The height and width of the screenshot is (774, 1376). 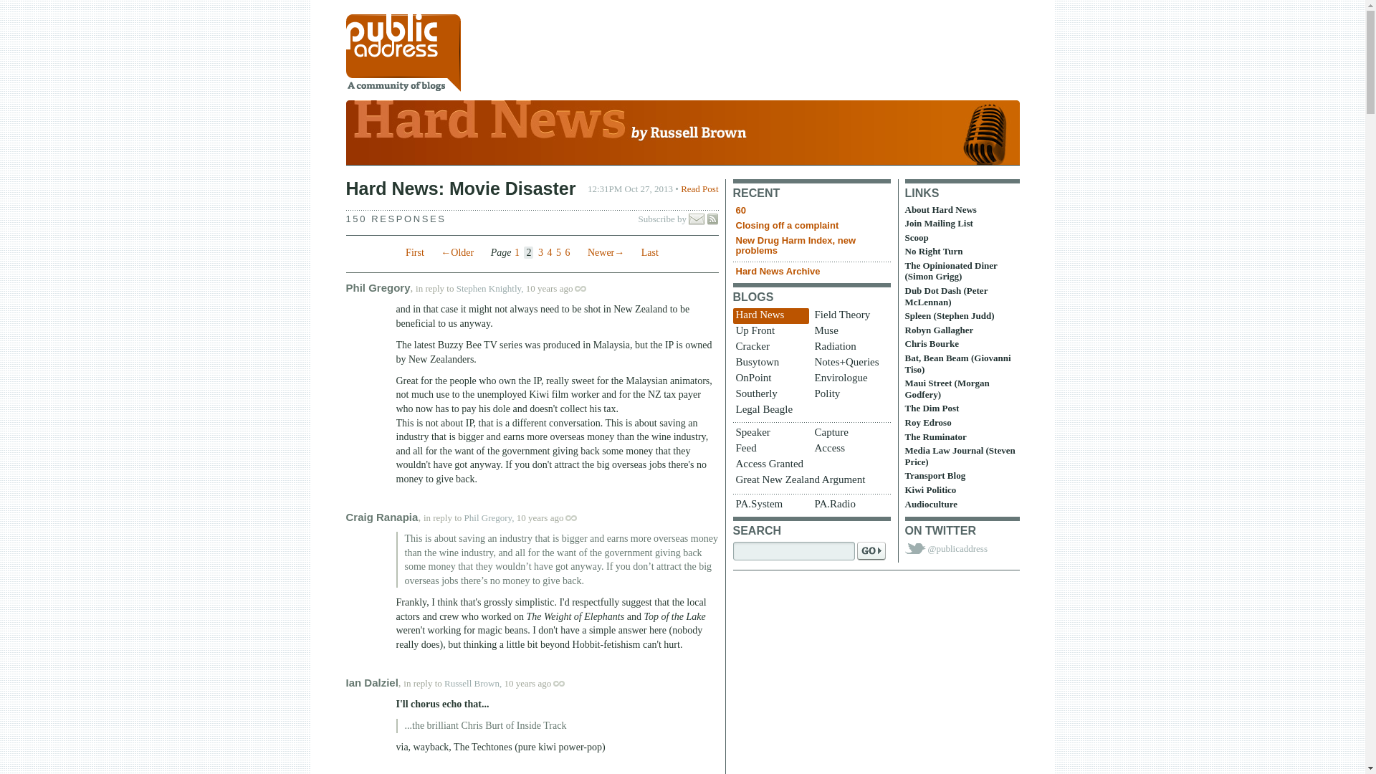 What do you see at coordinates (541, 684) in the screenshot?
I see `10 years ago` at bounding box center [541, 684].